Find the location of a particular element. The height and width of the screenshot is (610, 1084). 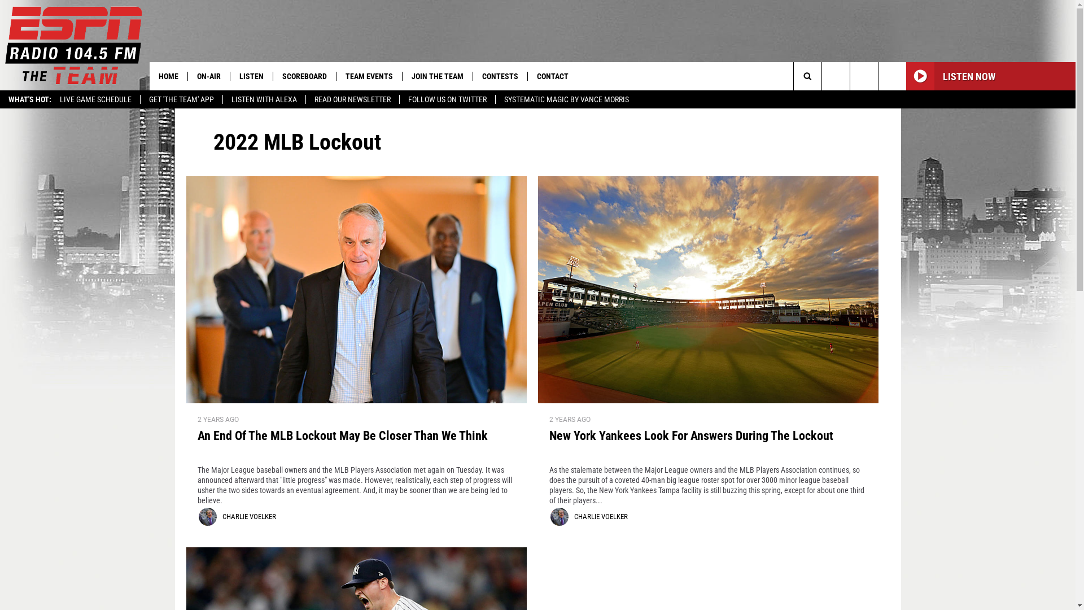

JOIN THE TEAM is located at coordinates (437, 76).